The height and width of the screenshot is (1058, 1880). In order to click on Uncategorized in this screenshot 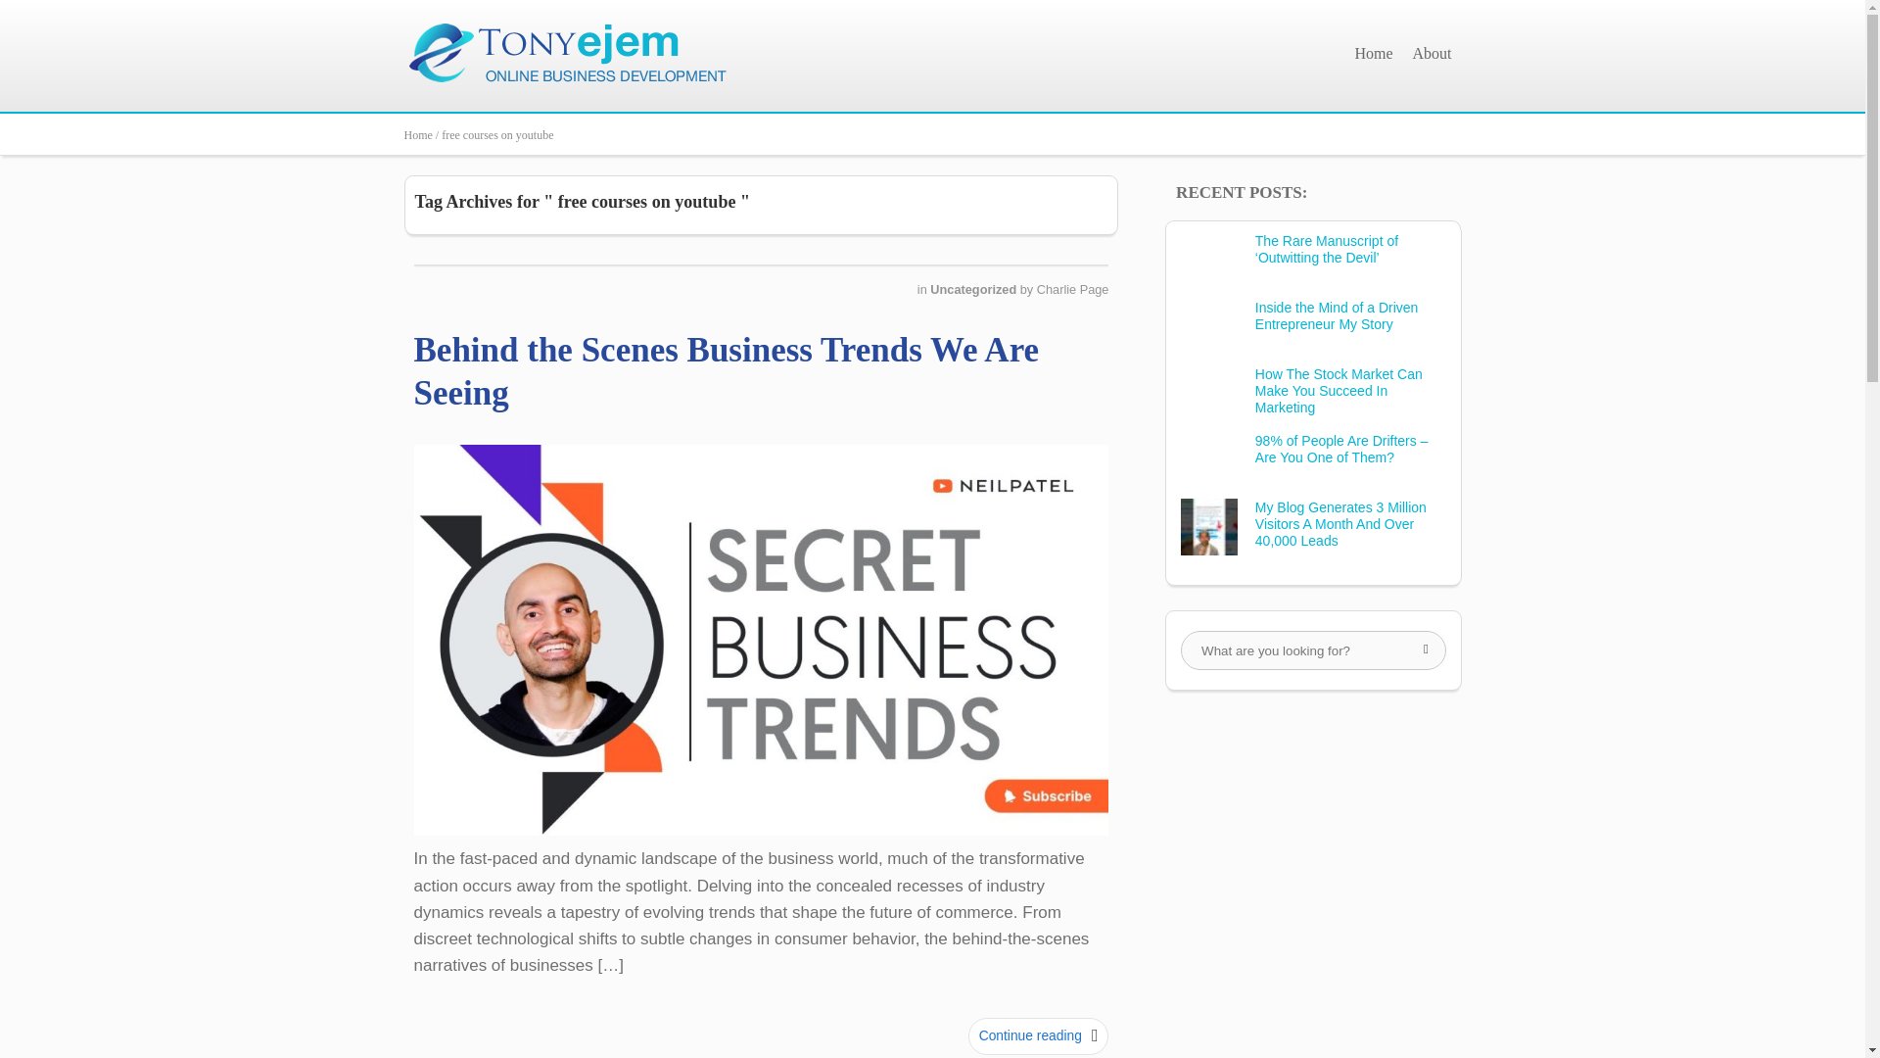, I will do `click(974, 290)`.